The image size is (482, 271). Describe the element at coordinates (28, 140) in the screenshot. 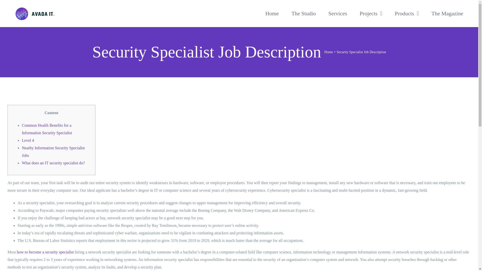

I see `Level 4` at that location.